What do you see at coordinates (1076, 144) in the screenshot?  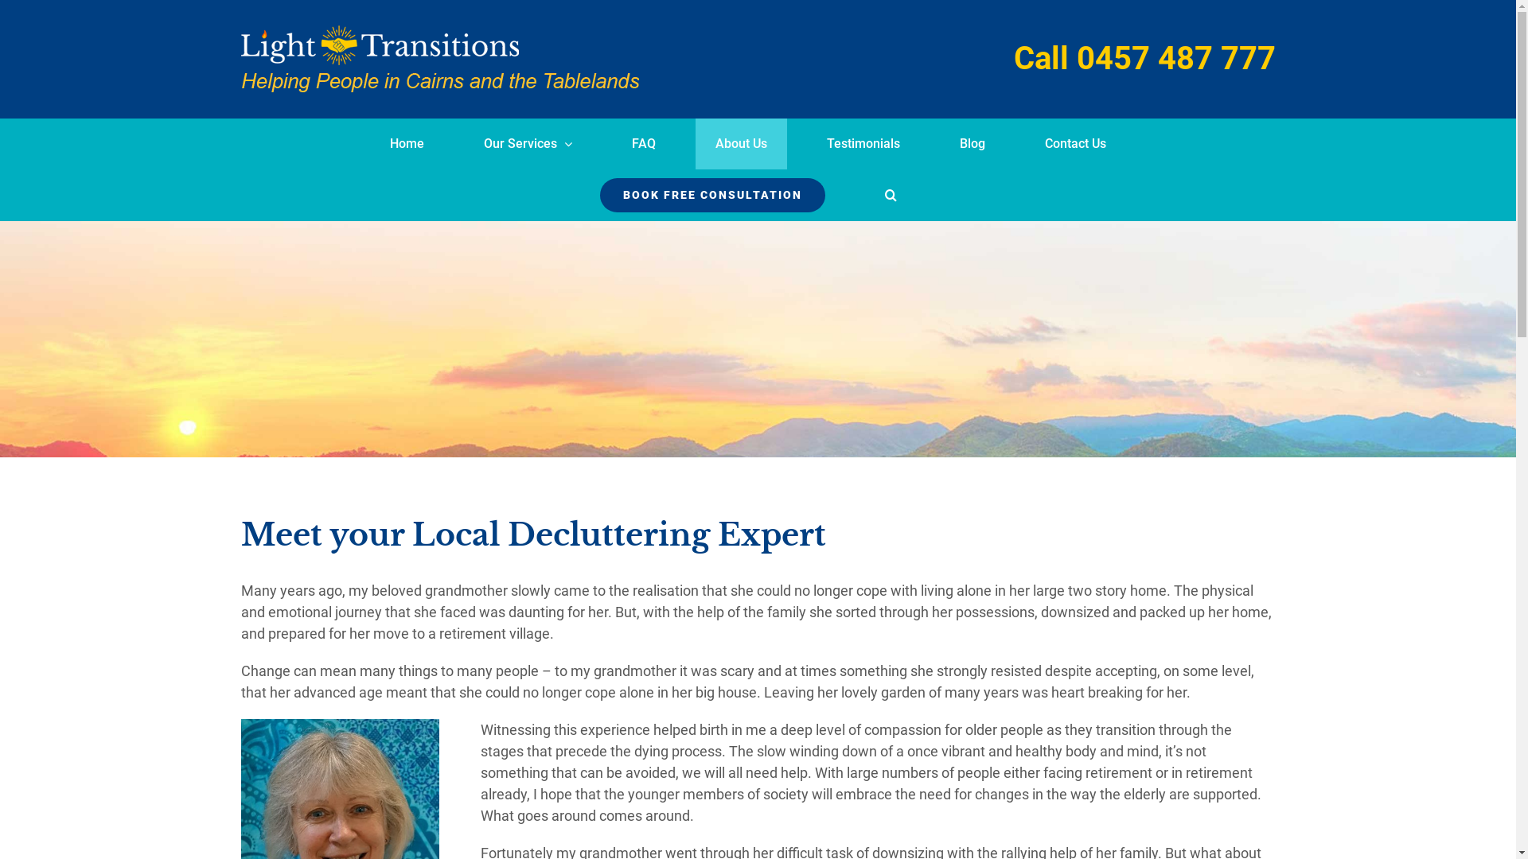 I see `Contact Us` at bounding box center [1076, 144].